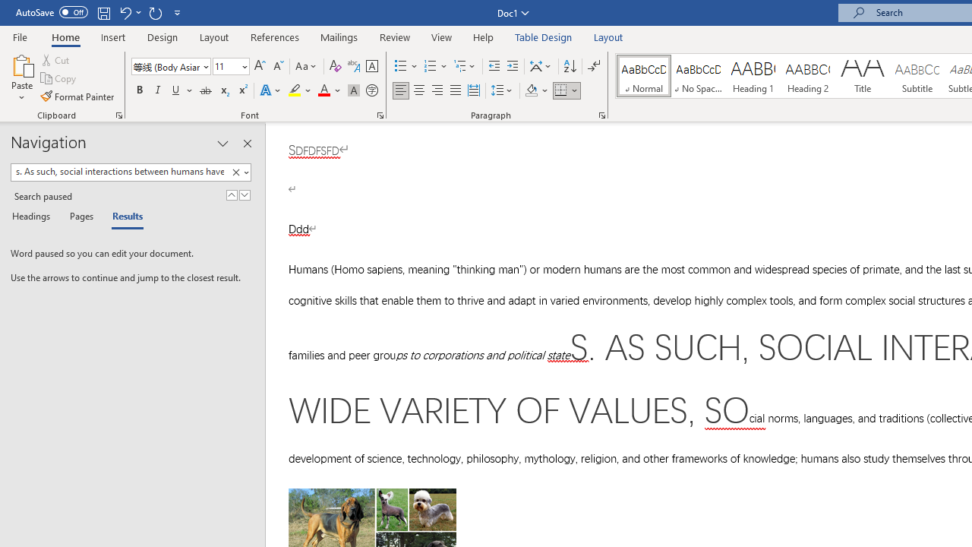  What do you see at coordinates (125, 12) in the screenshot?
I see `Undo Style` at bounding box center [125, 12].